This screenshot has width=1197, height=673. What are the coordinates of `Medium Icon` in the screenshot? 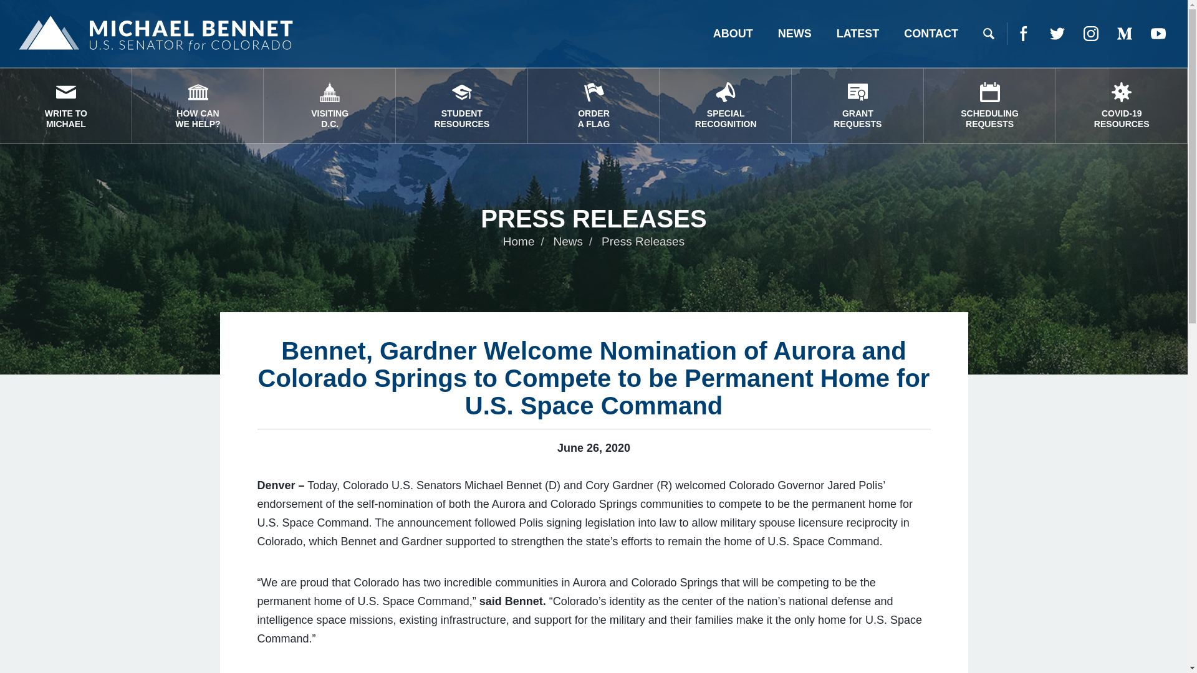 It's located at (198, 106).